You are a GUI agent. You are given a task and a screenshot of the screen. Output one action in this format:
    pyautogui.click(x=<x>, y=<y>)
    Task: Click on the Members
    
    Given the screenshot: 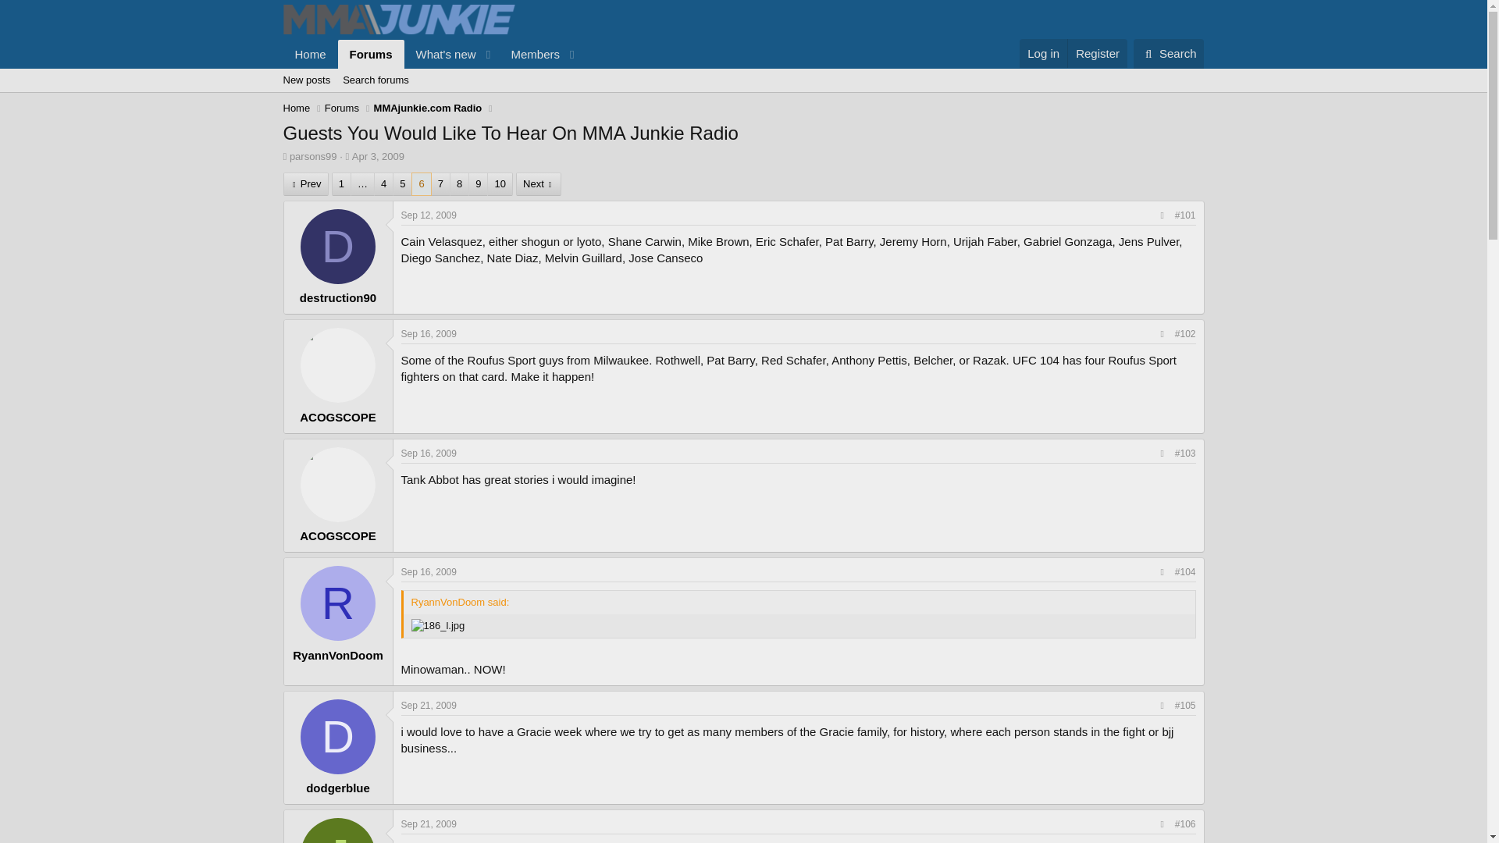 What is the action you would take?
    pyautogui.click(x=529, y=53)
    